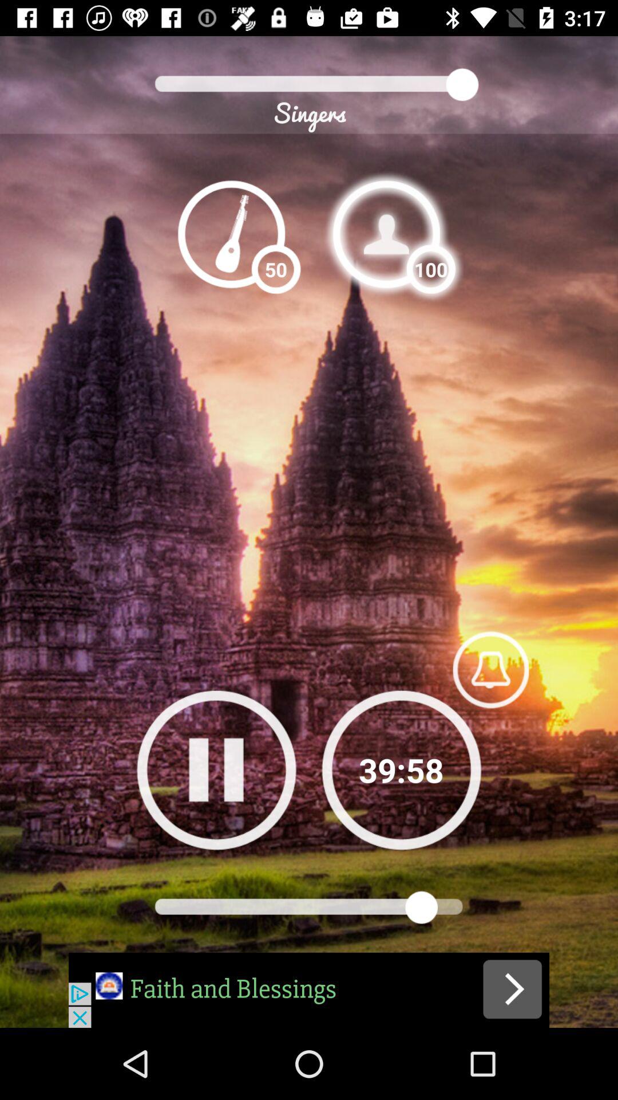 This screenshot has width=618, height=1100. What do you see at coordinates (309, 990) in the screenshot?
I see `open advertisement` at bounding box center [309, 990].